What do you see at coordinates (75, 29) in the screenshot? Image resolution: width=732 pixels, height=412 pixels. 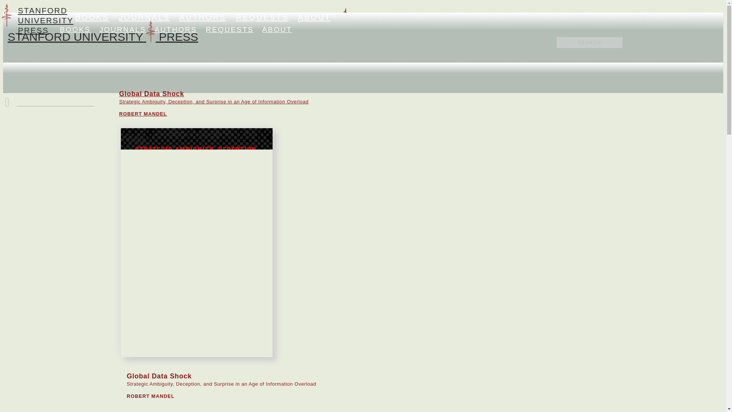 I see `ABOUT` at bounding box center [75, 29].